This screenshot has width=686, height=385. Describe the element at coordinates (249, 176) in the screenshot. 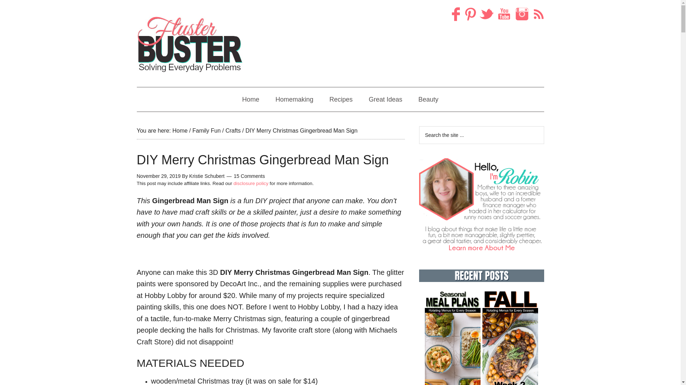

I see `15 Comments` at that location.